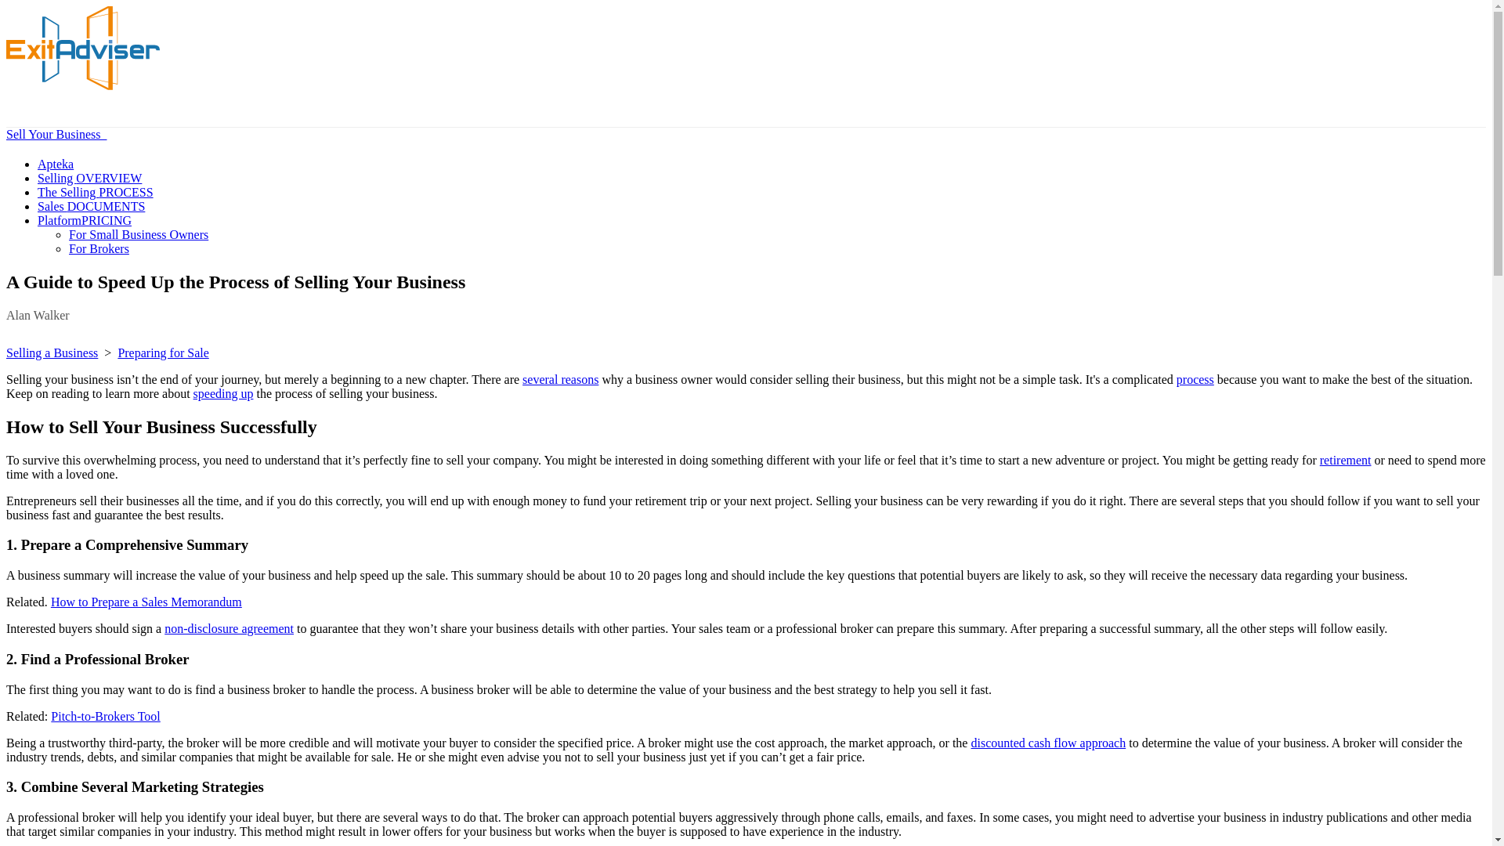 The image size is (1504, 846). What do you see at coordinates (1195, 379) in the screenshot?
I see `process` at bounding box center [1195, 379].